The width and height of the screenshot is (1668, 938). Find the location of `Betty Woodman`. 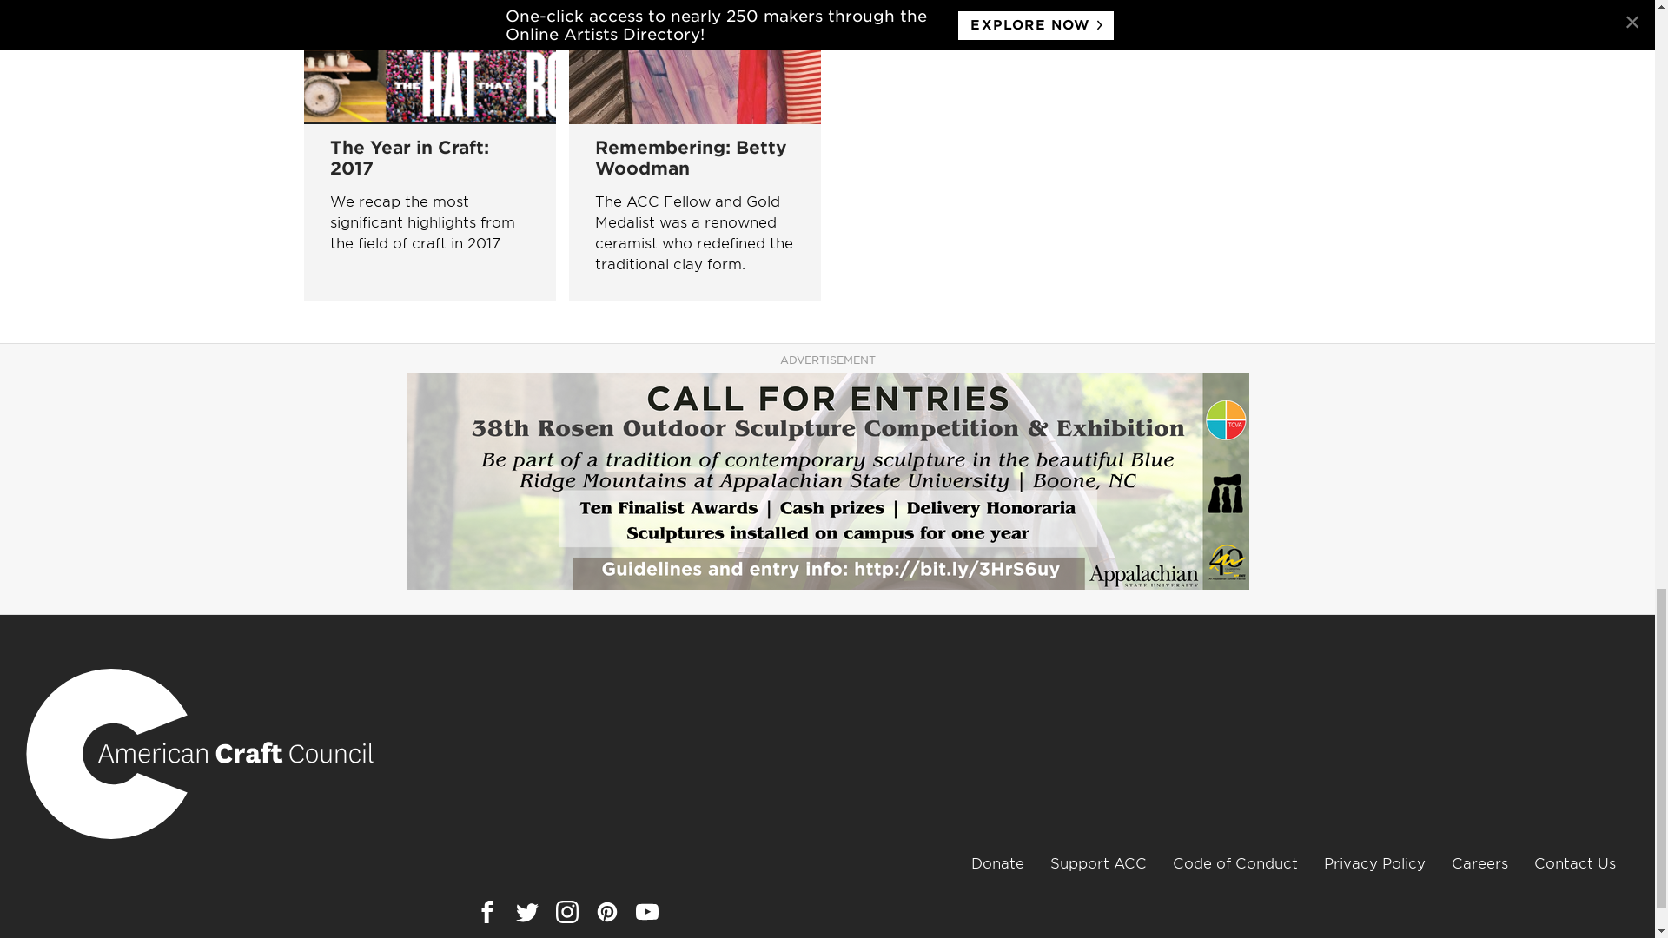

Betty Woodman is located at coordinates (694, 62).